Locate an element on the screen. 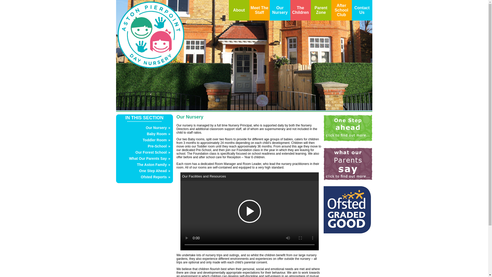 The image size is (492, 277). Our Forest School is located at coordinates (151, 152).